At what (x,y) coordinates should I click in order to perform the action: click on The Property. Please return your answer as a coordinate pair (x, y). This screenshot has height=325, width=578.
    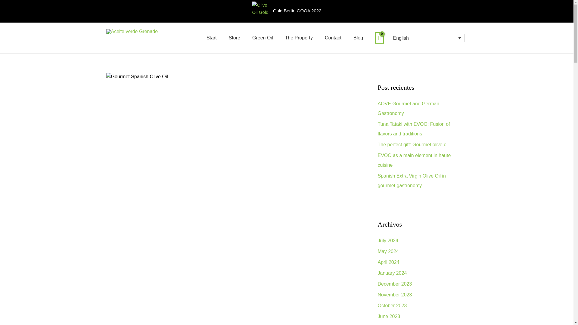
    Looking at the image, I should click on (298, 38).